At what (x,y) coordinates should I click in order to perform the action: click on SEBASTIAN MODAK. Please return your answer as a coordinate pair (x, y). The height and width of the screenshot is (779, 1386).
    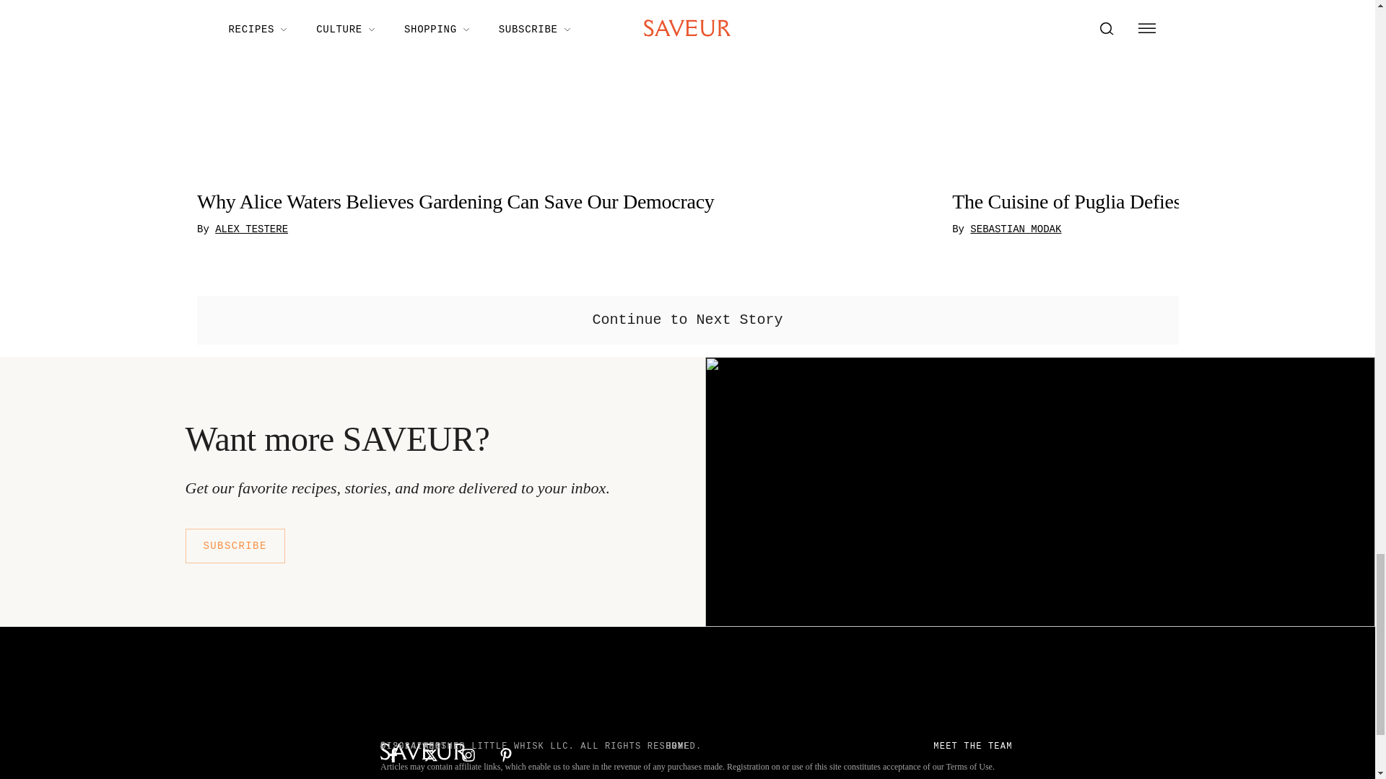
    Looking at the image, I should click on (1016, 230).